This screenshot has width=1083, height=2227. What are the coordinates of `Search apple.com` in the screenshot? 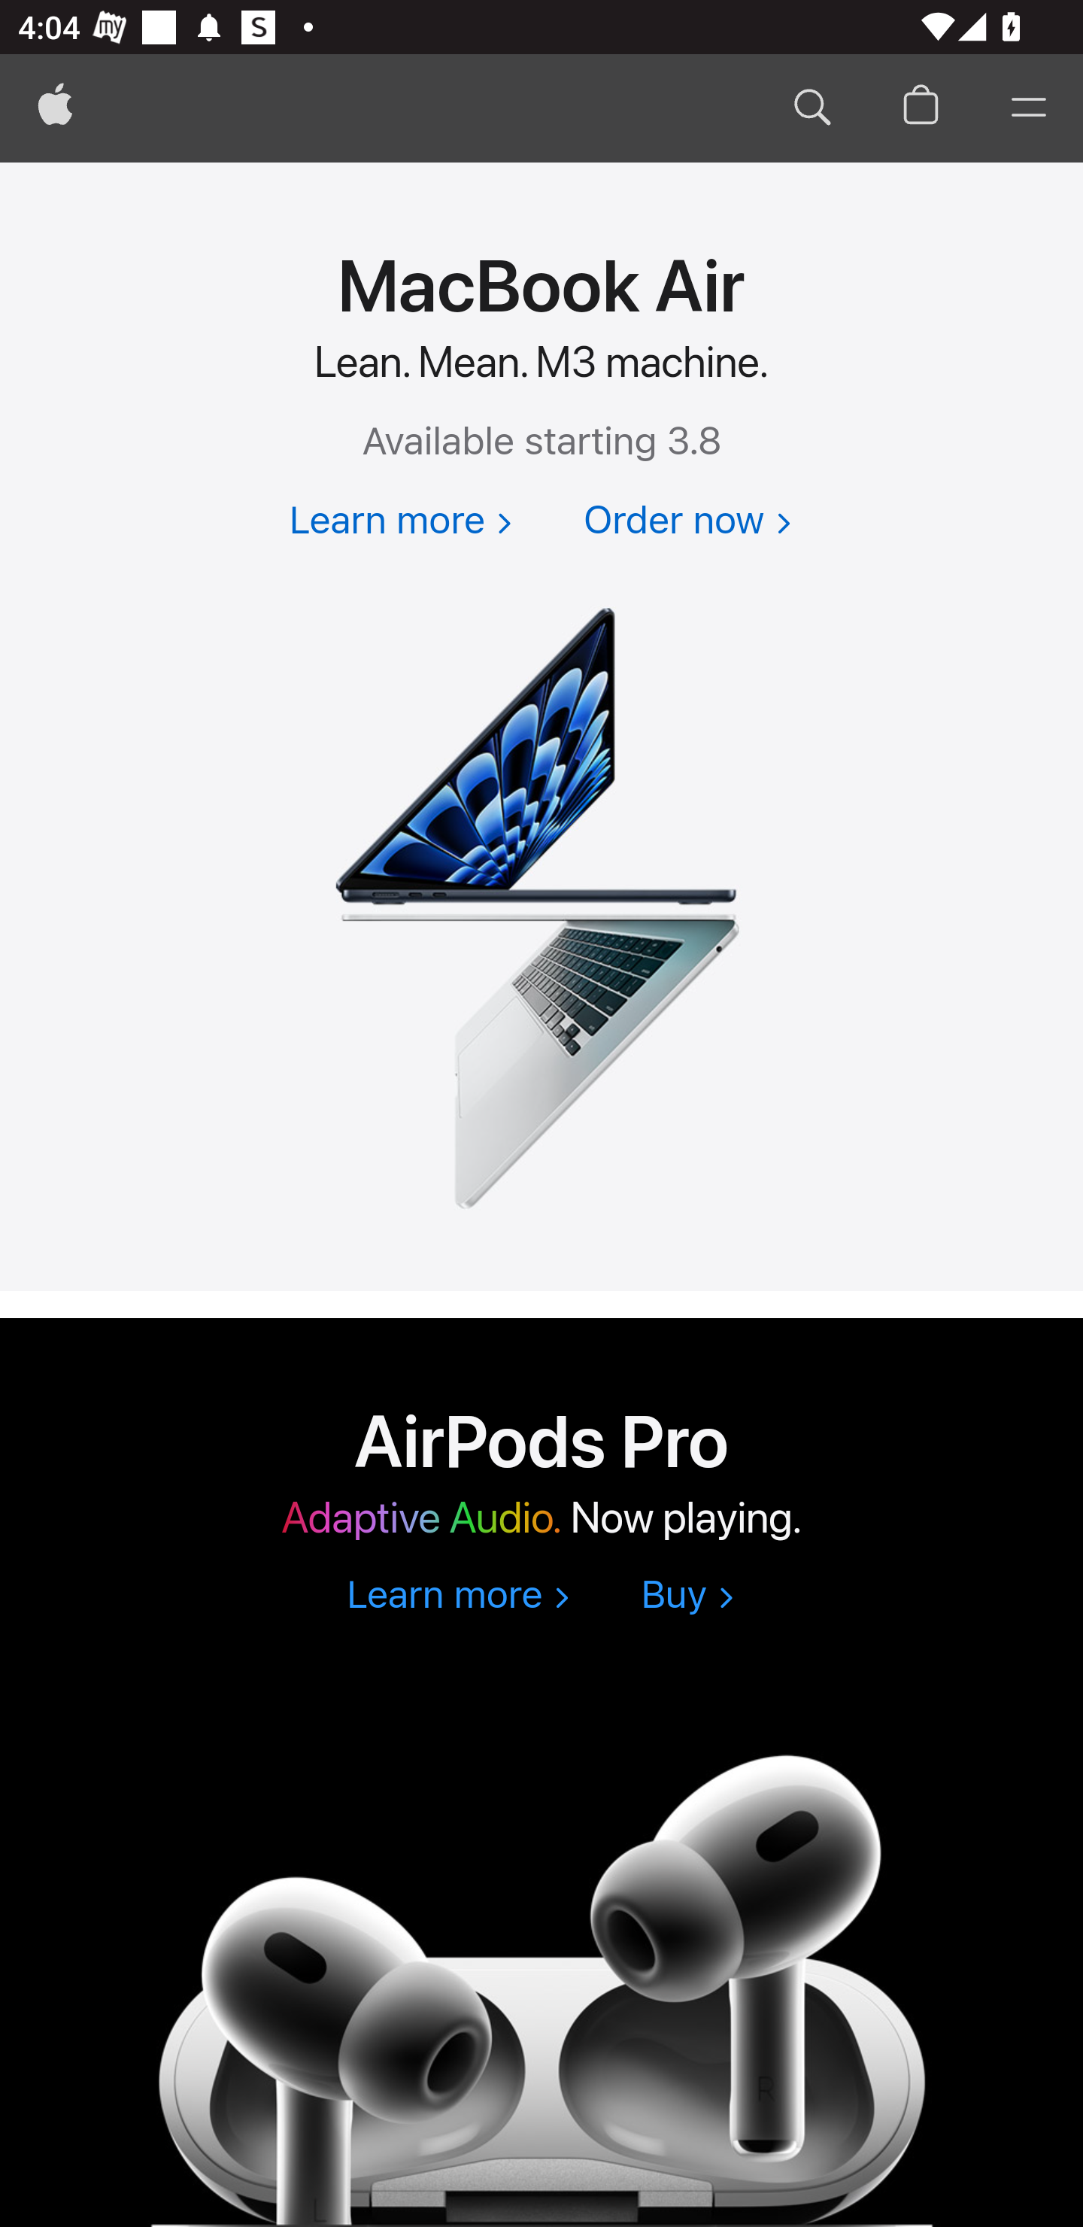 It's located at (812, 108).